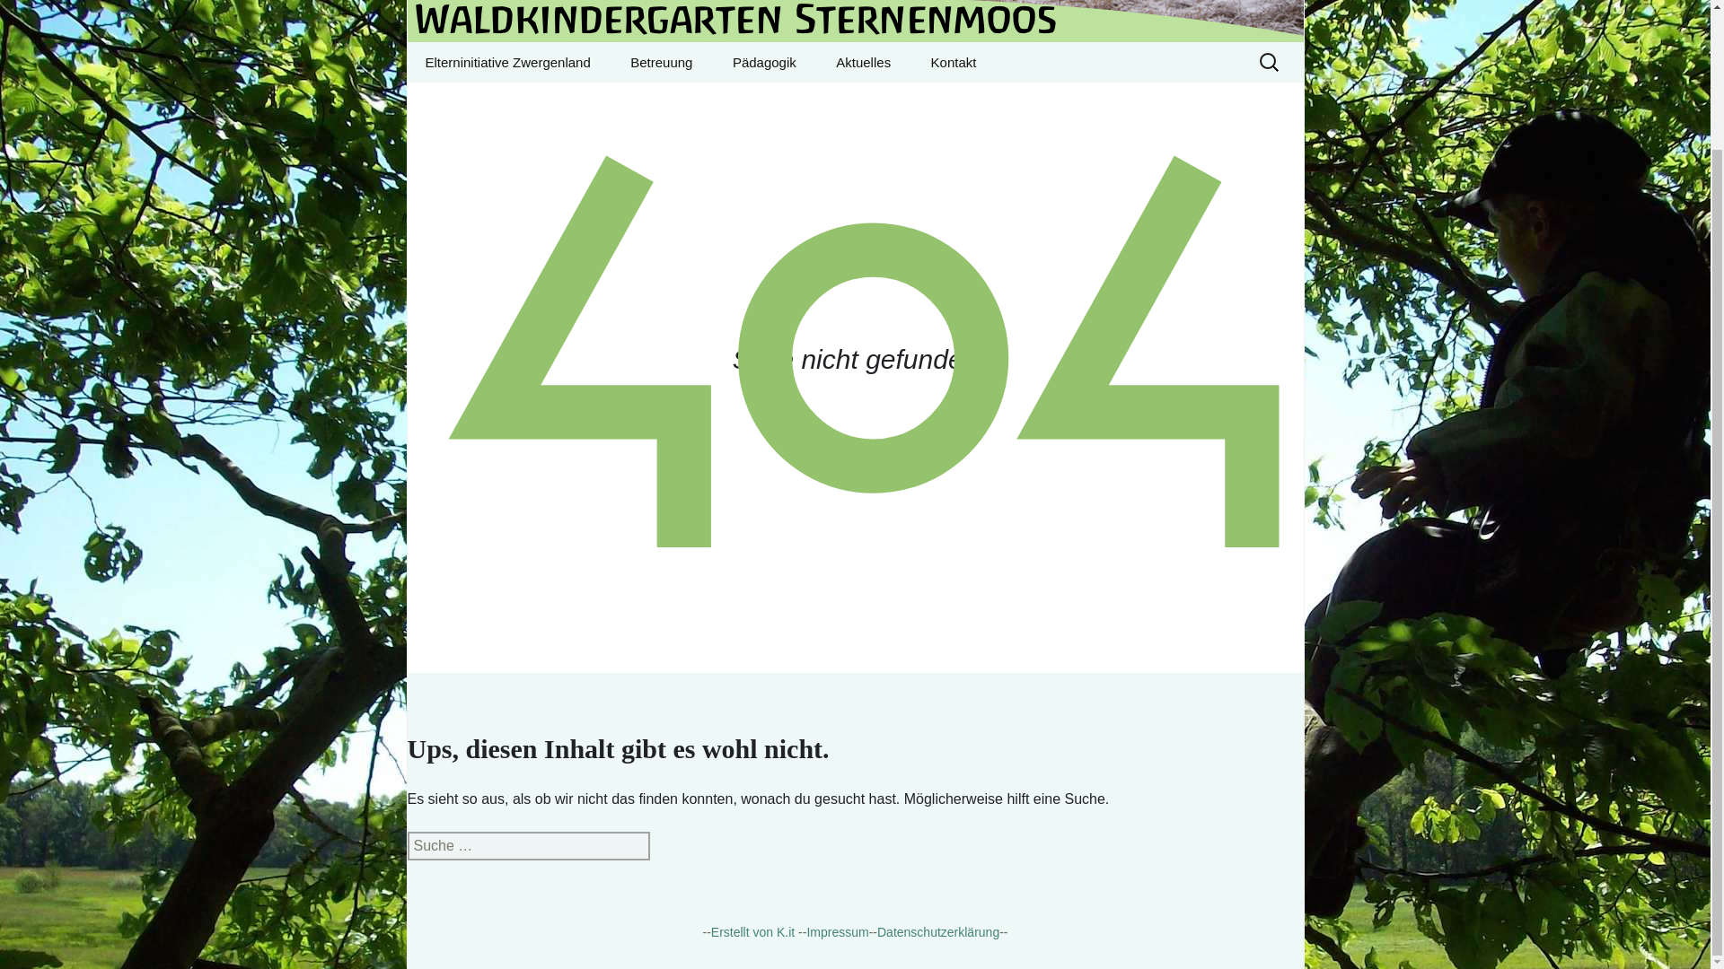 Image resolution: width=1724 pixels, height=969 pixels. Describe the element at coordinates (907, 102) in the screenshot. I see `Der Verein` at that location.